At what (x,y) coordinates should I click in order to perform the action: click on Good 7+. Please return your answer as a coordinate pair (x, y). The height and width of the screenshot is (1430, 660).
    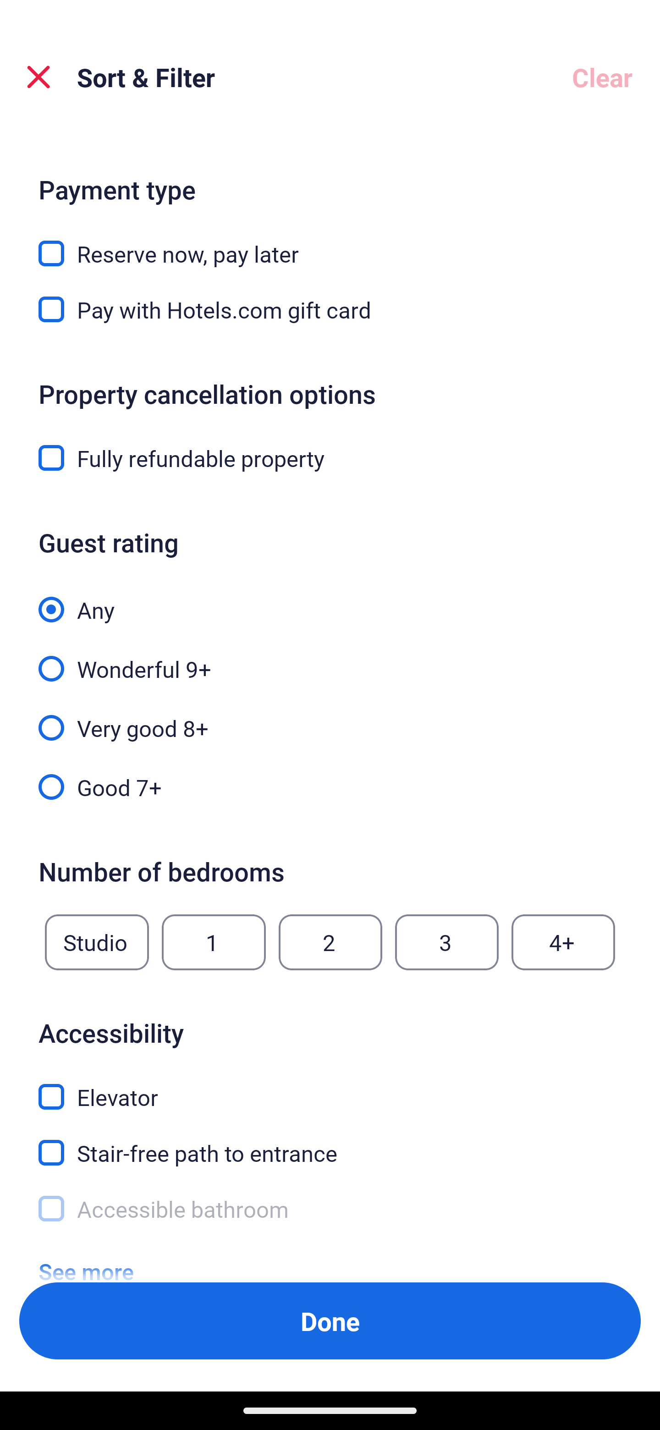
    Looking at the image, I should click on (330, 786).